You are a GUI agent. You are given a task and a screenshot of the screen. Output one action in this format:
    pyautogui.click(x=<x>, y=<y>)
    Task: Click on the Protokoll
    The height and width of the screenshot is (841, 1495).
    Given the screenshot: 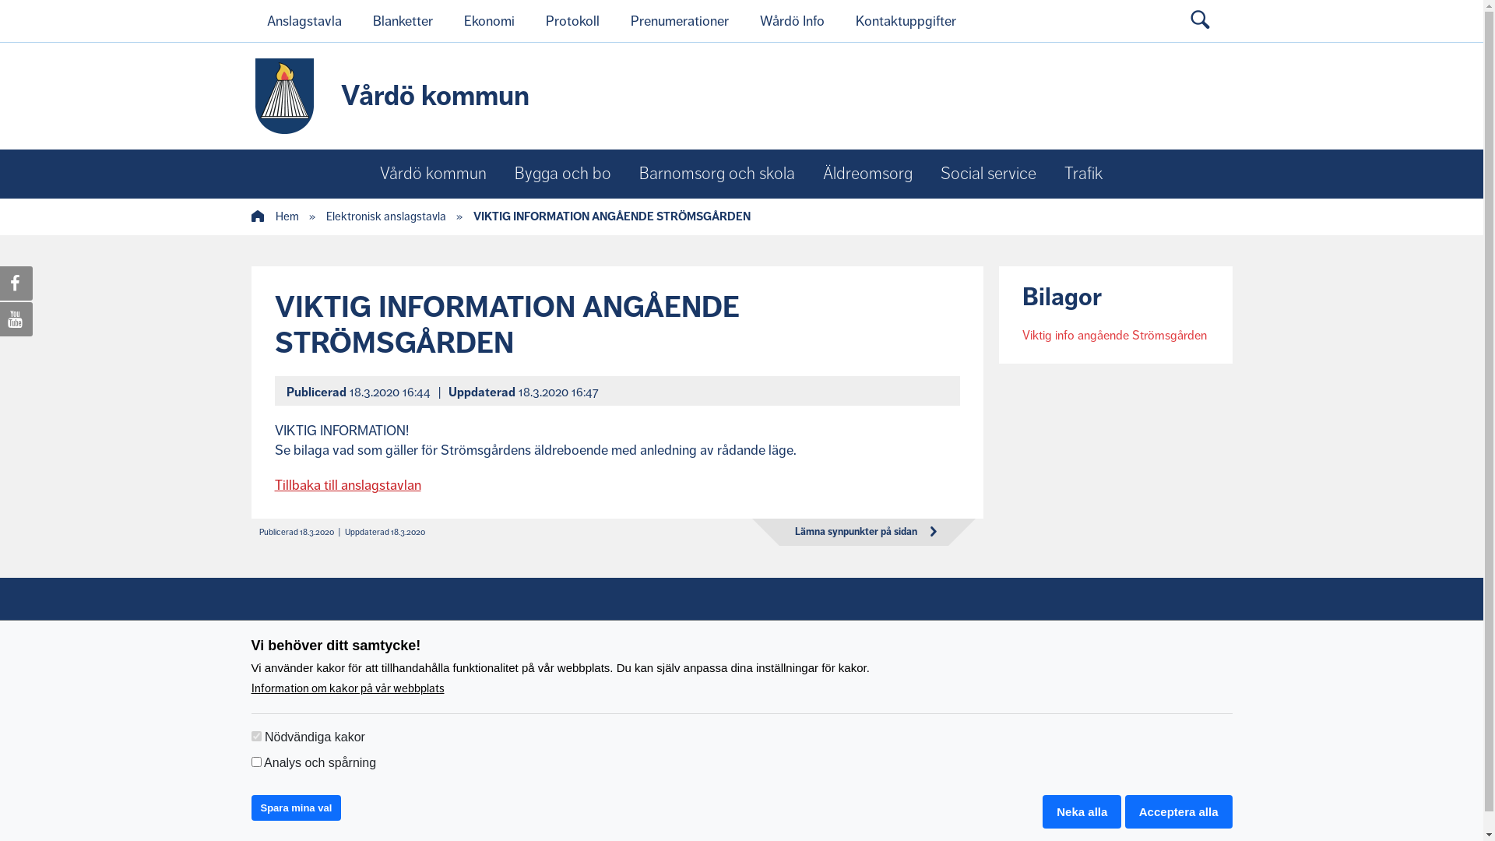 What is the action you would take?
    pyautogui.click(x=572, y=21)
    